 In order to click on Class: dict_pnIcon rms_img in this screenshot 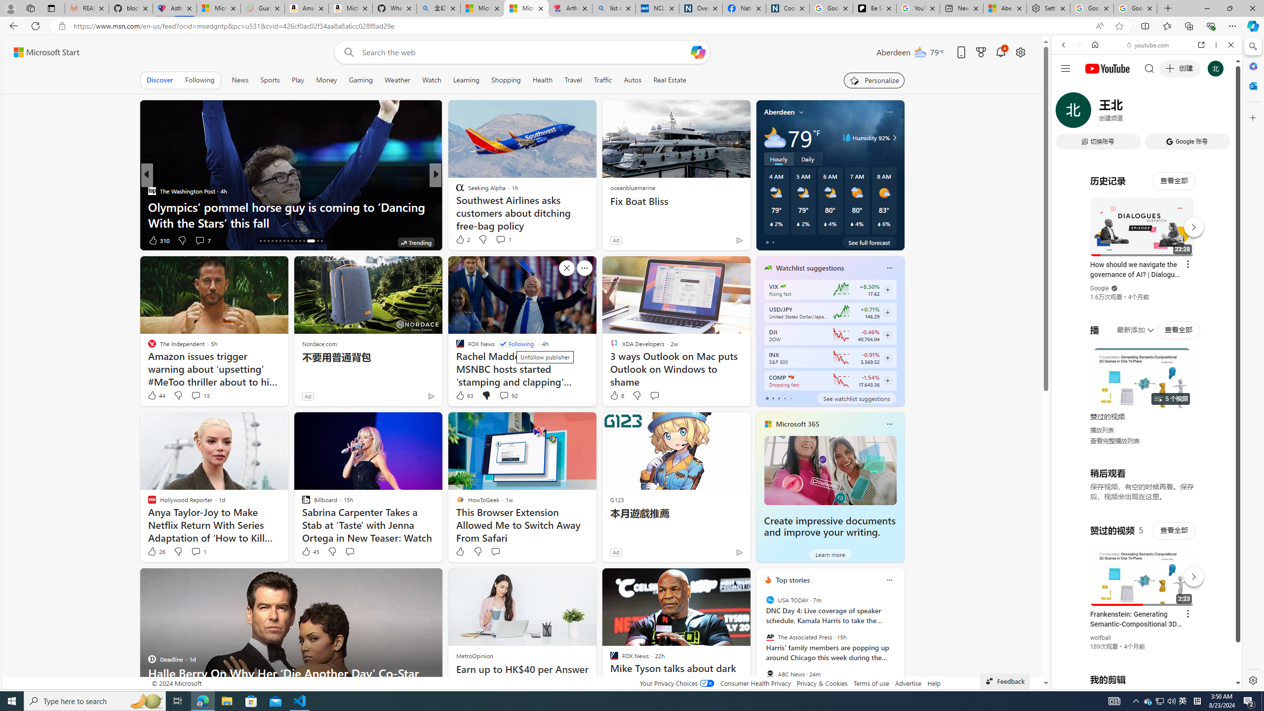, I will do `click(1139, 681)`.